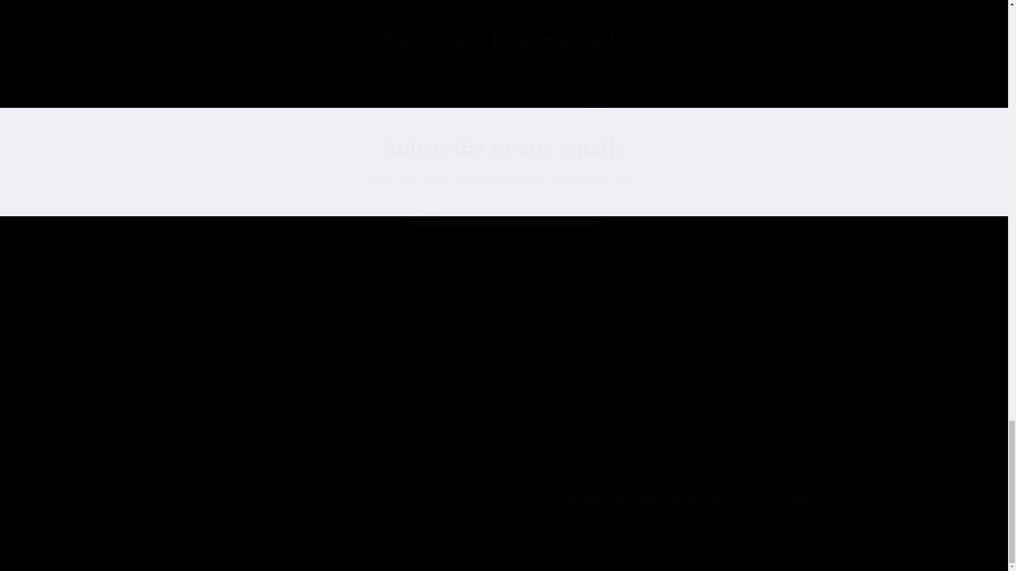 The width and height of the screenshot is (1016, 571). I want to click on Email, so click(504, 407).